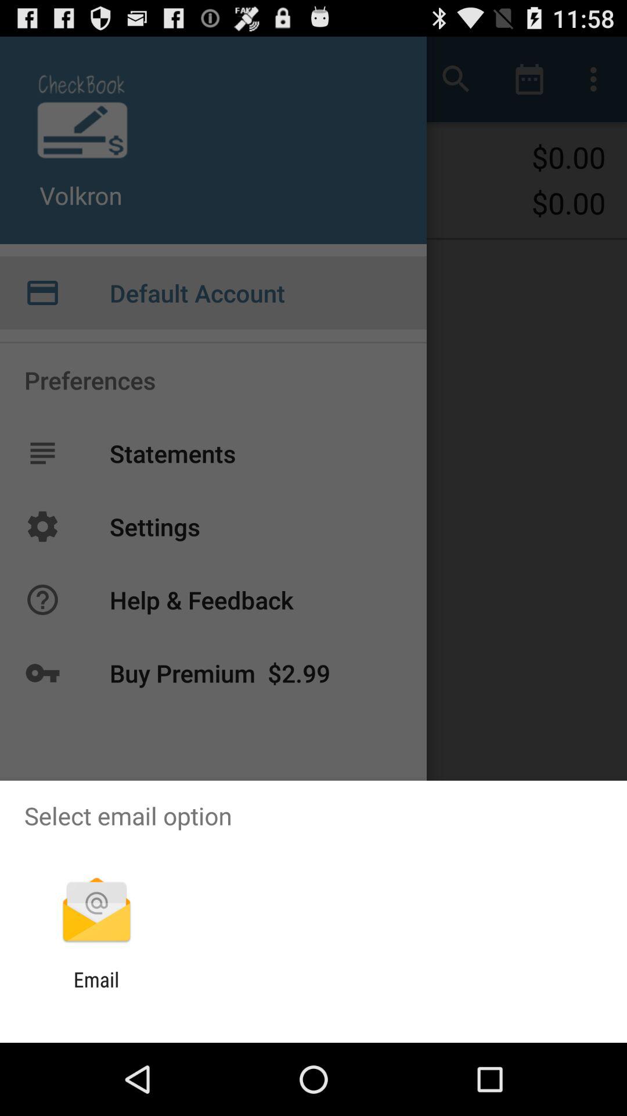  Describe the element at coordinates (96, 911) in the screenshot. I see `press item below the select email option icon` at that location.